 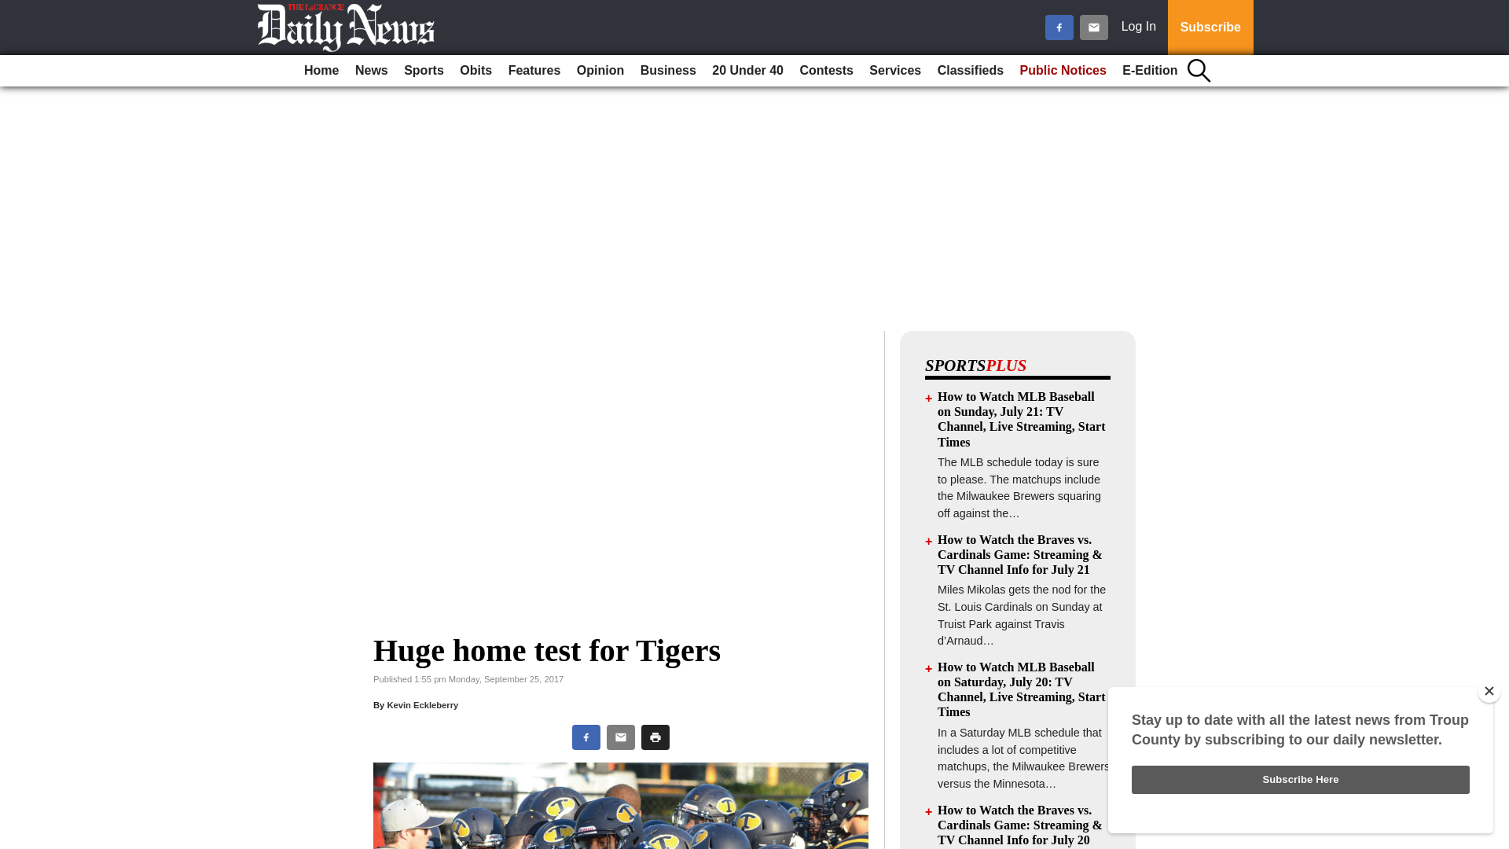 I want to click on Kevin Eckleberry, so click(x=422, y=704).